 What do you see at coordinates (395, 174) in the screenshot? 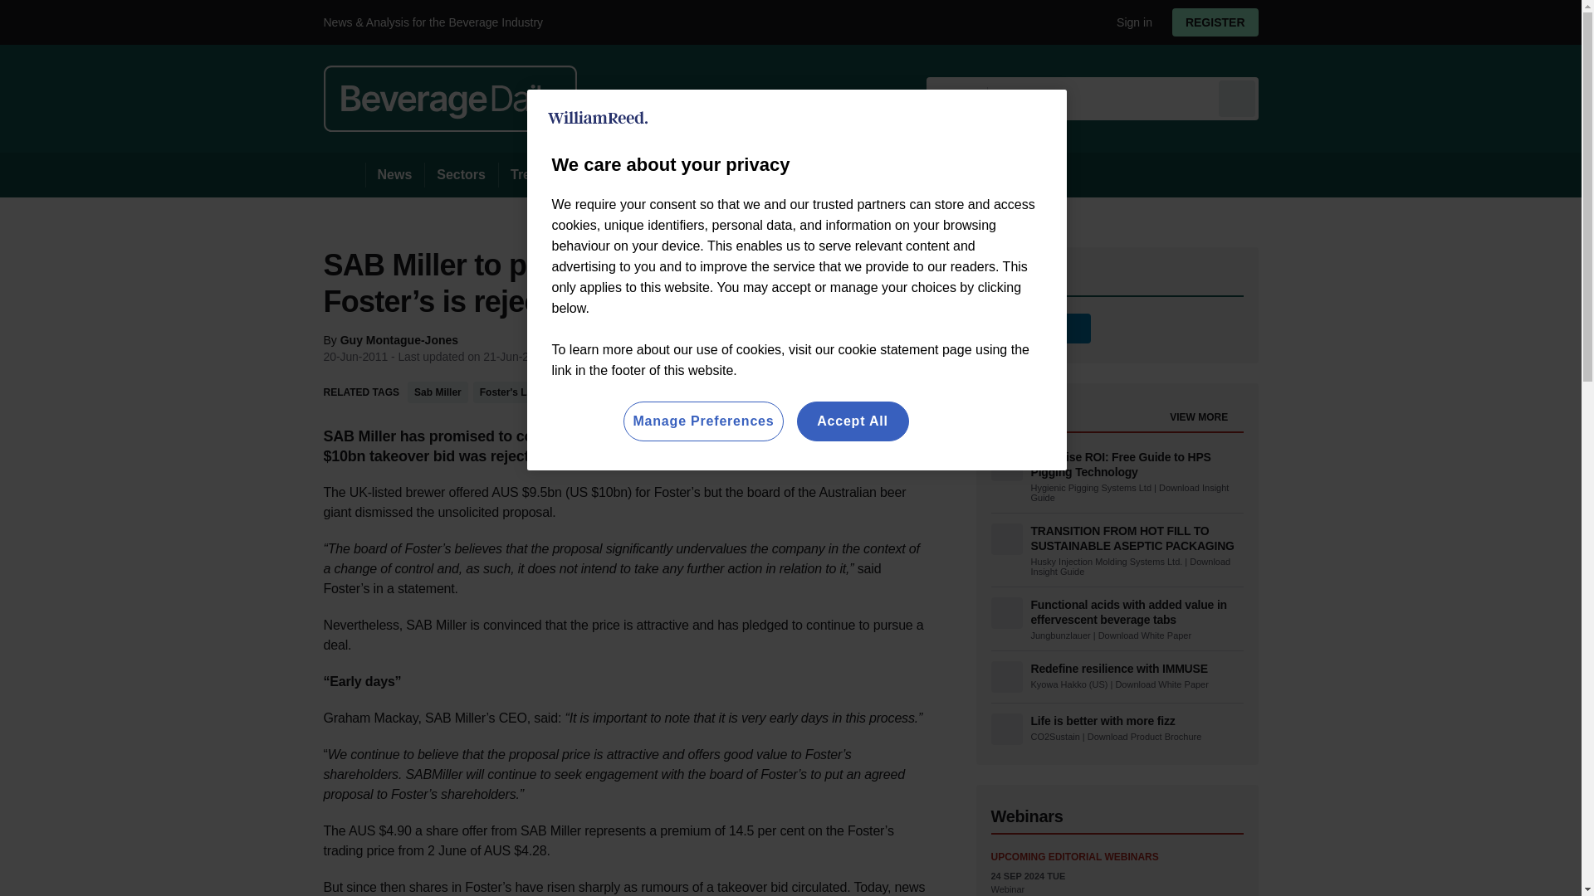
I see `News` at bounding box center [395, 174].